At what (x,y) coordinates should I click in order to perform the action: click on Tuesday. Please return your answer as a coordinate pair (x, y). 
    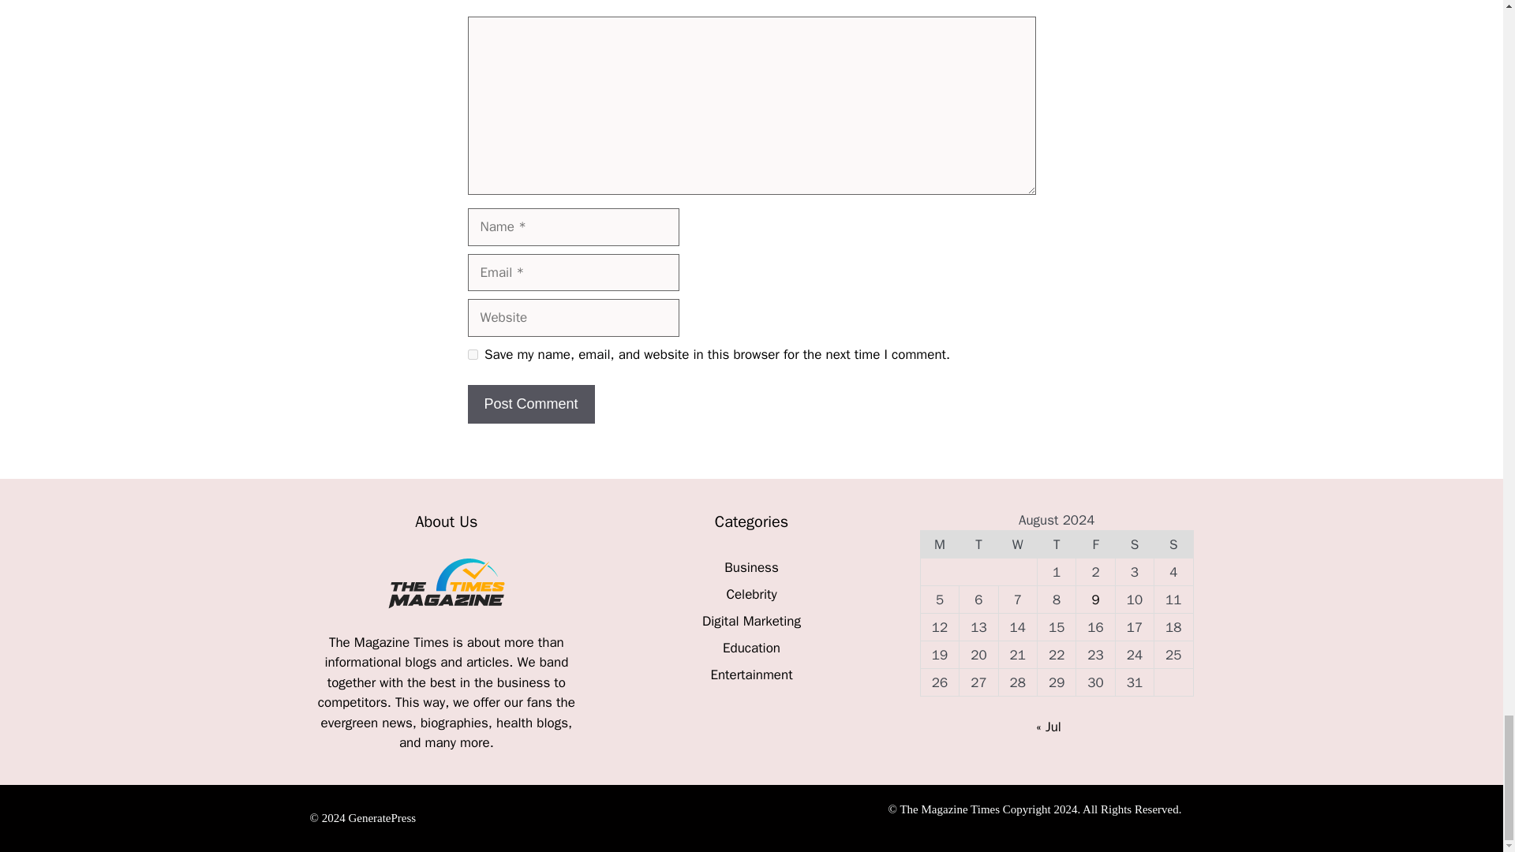
    Looking at the image, I should click on (978, 544).